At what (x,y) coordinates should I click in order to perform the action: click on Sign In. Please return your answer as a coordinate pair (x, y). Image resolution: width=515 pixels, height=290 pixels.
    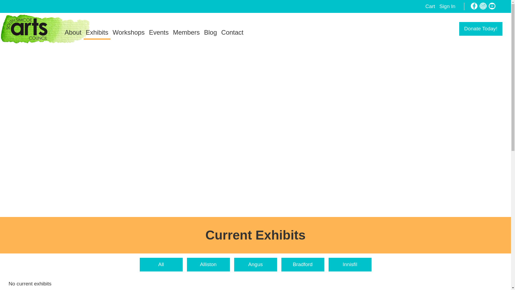
    Looking at the image, I should click on (447, 6).